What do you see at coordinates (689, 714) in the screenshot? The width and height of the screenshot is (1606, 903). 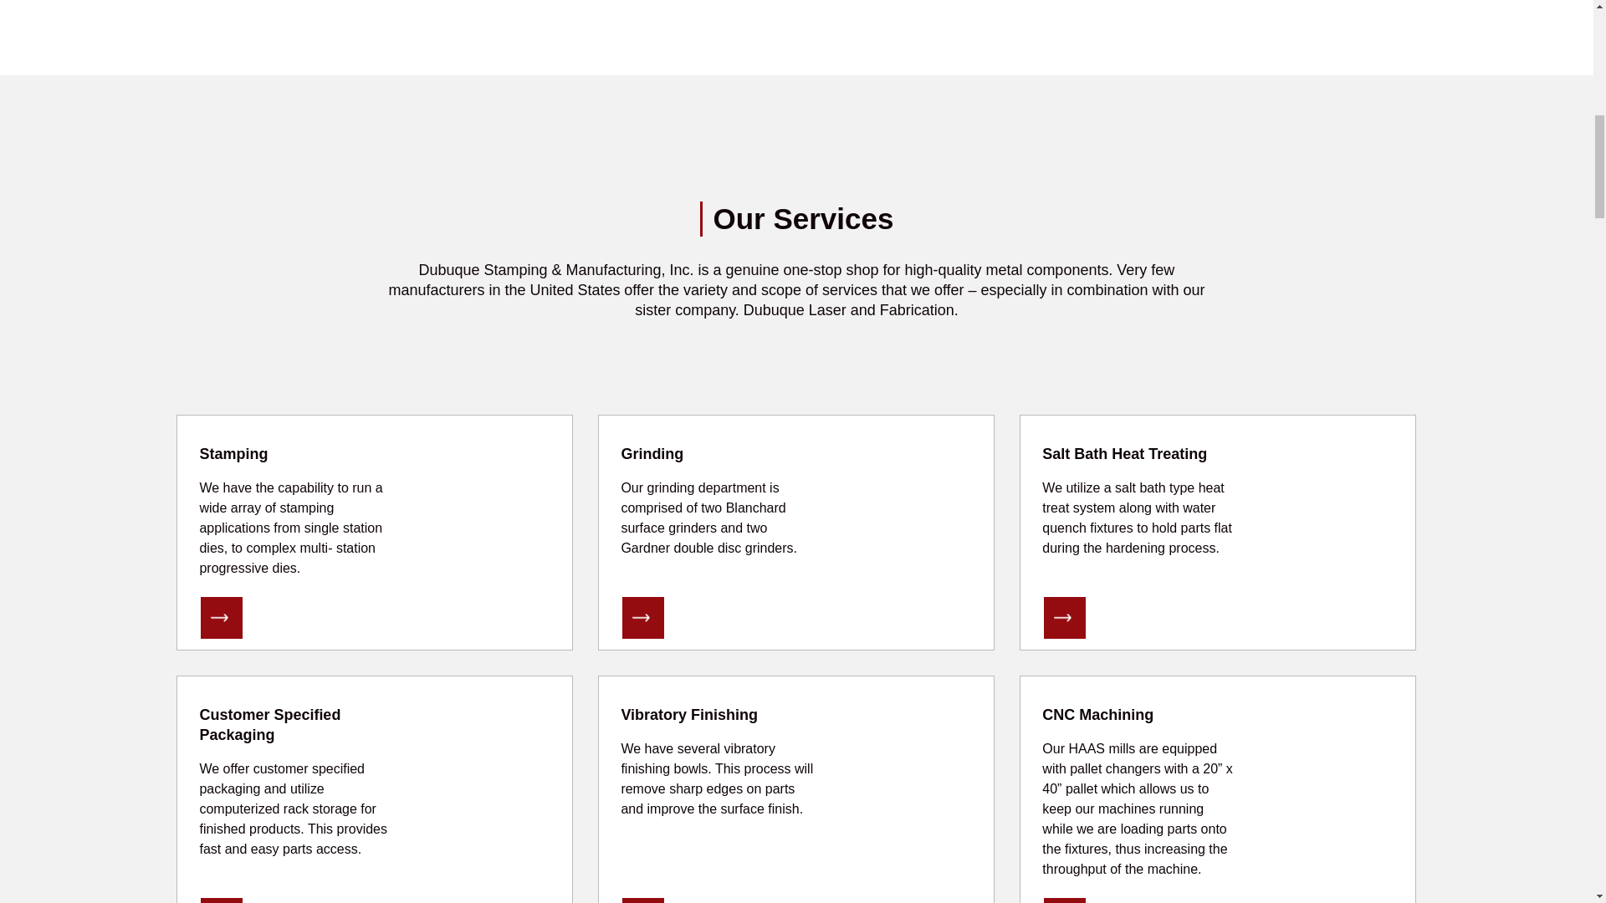 I see `Permalink to Vibratory Finishing` at bounding box center [689, 714].